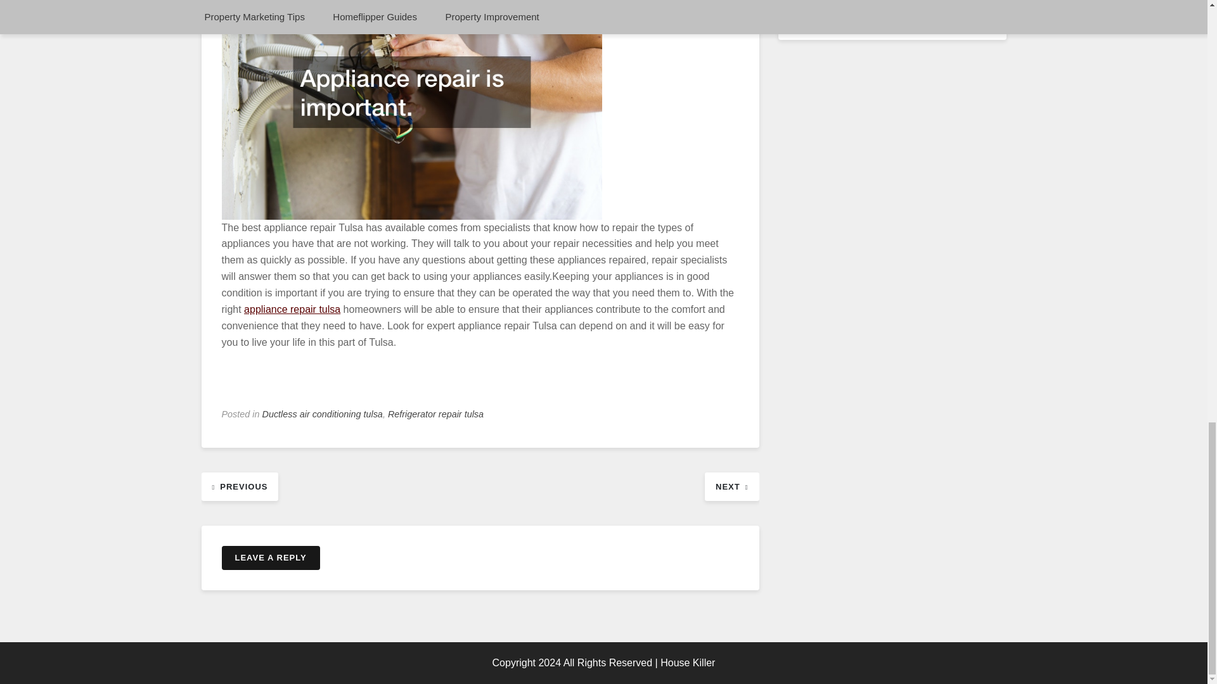 This screenshot has height=684, width=1217. I want to click on appliance repair tulsa, so click(292, 309).